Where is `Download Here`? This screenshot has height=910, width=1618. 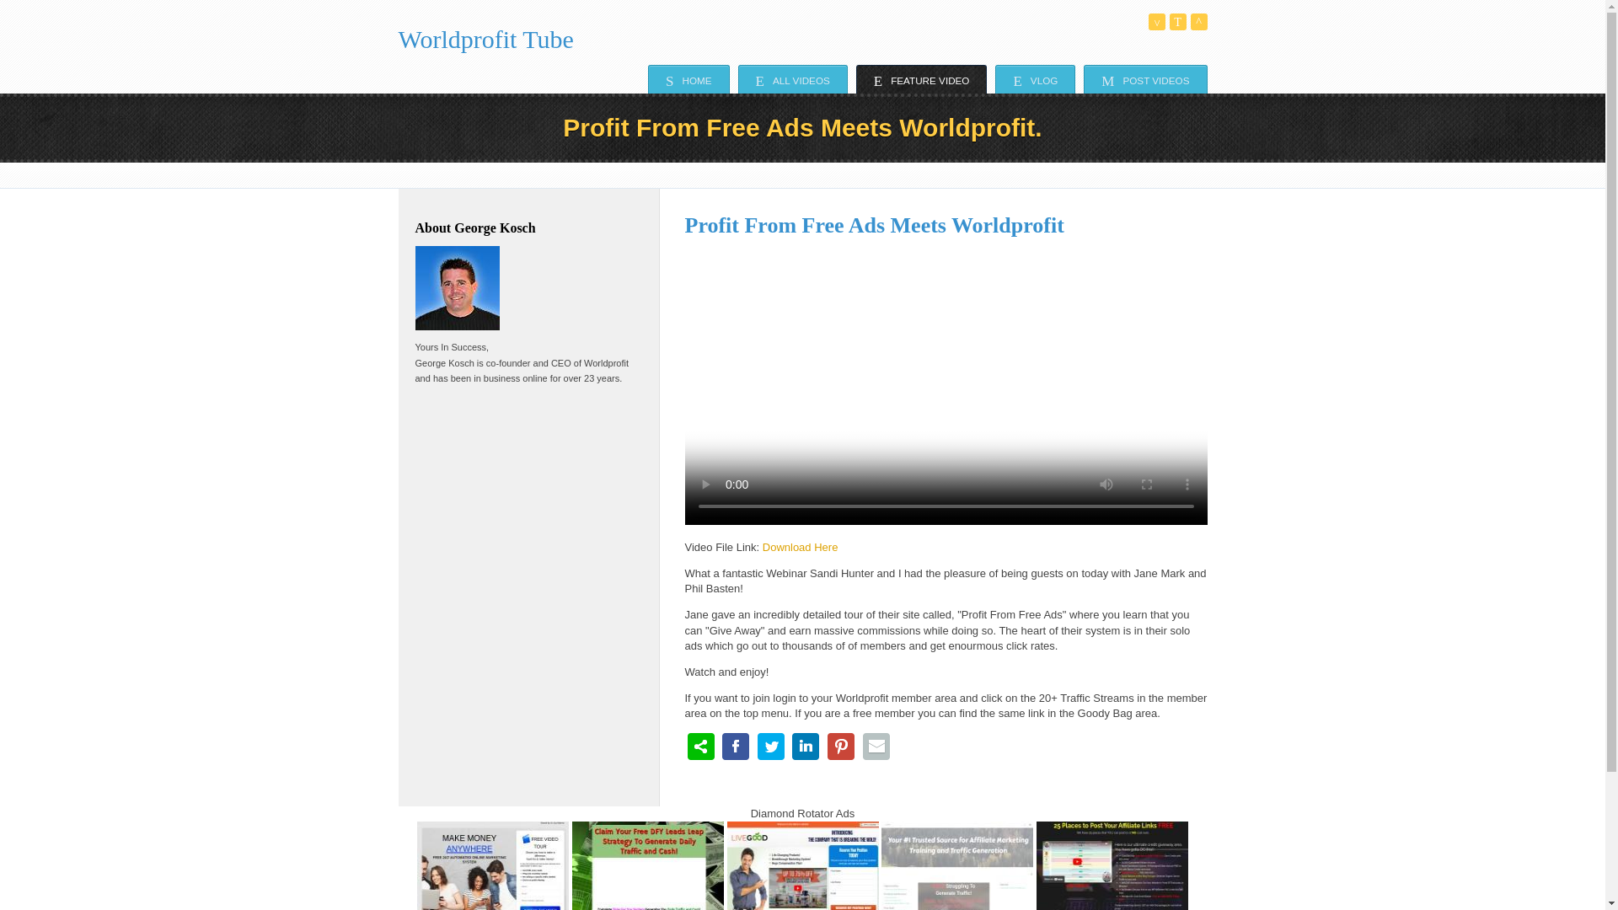 Download Here is located at coordinates (800, 546).